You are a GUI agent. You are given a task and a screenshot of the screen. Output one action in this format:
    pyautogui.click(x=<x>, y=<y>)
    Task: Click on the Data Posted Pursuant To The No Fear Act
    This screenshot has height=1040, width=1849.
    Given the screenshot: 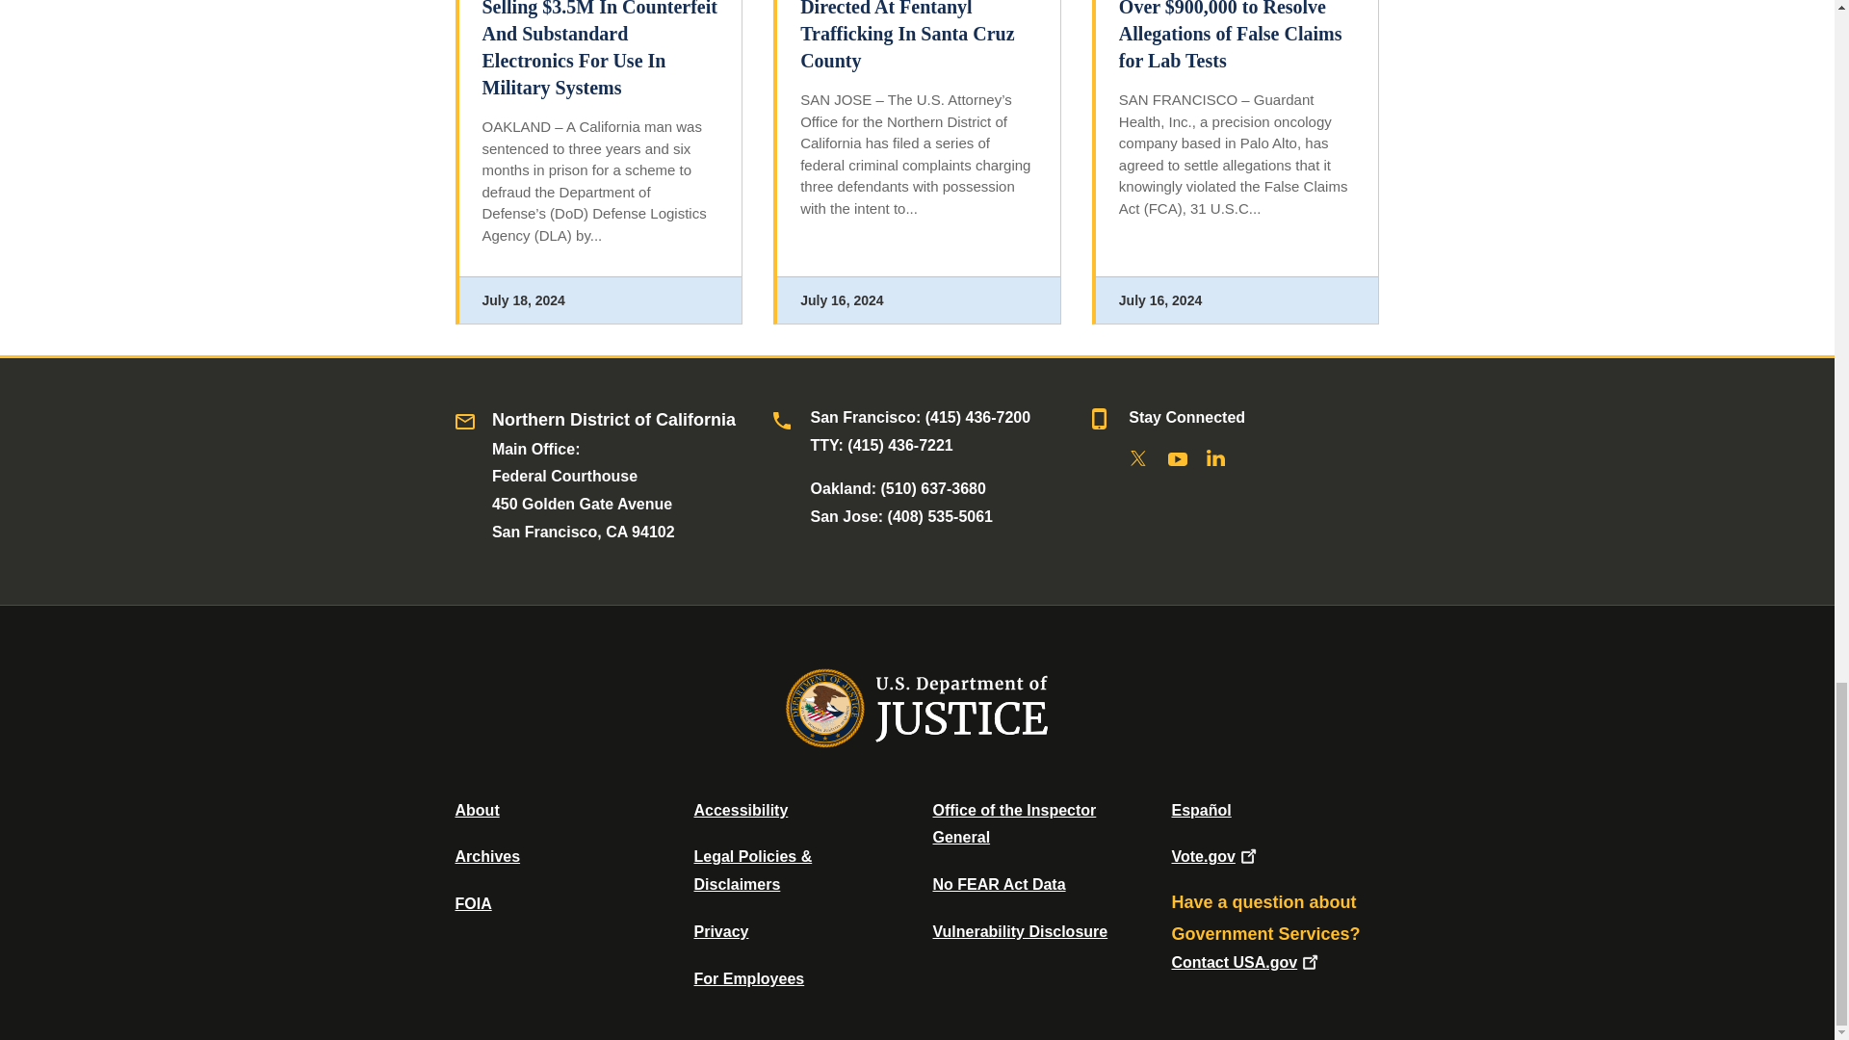 What is the action you would take?
    pyautogui.click(x=998, y=884)
    